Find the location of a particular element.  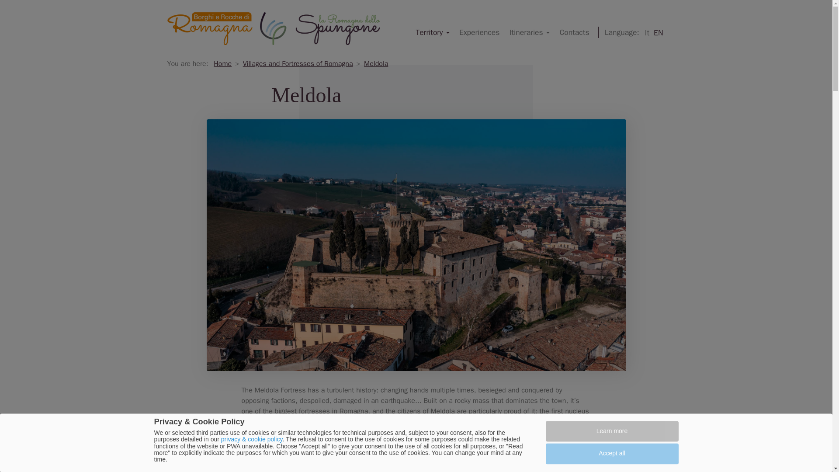

Territory is located at coordinates (433, 32).